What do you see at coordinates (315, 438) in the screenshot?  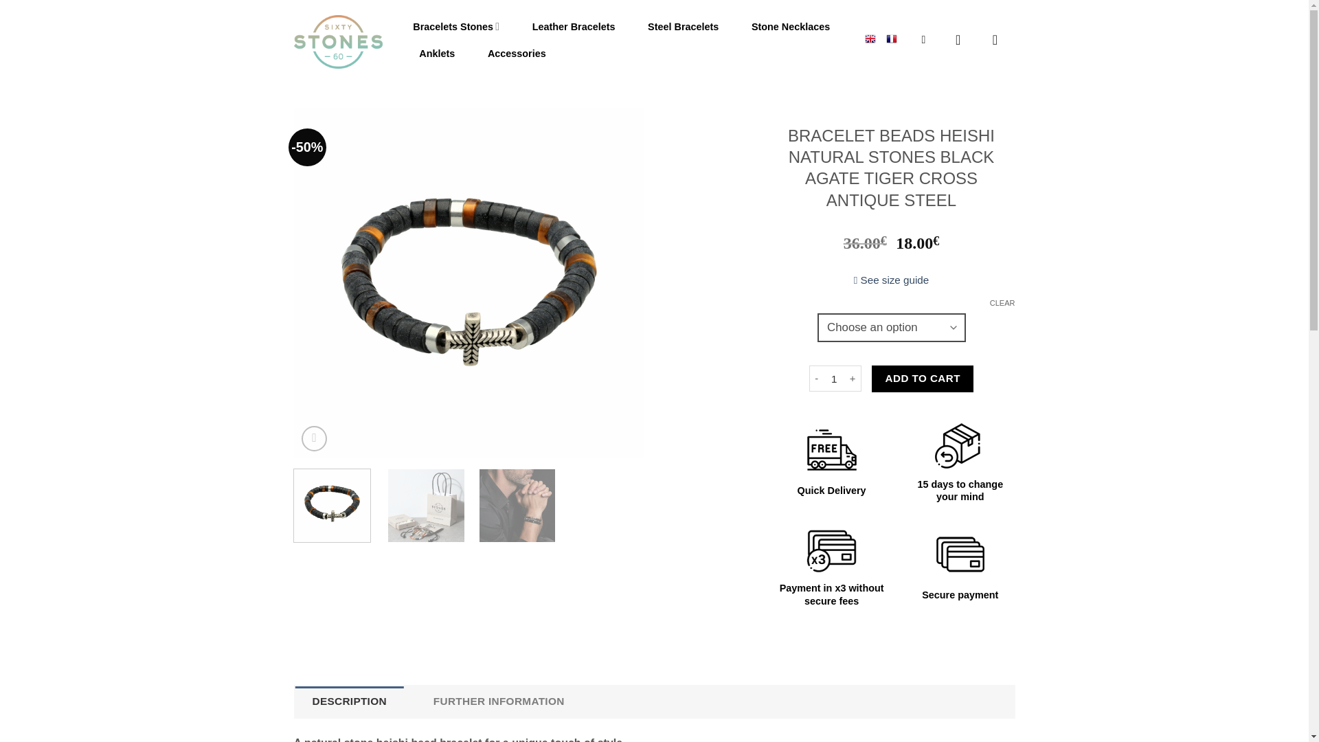 I see `Zoom` at bounding box center [315, 438].